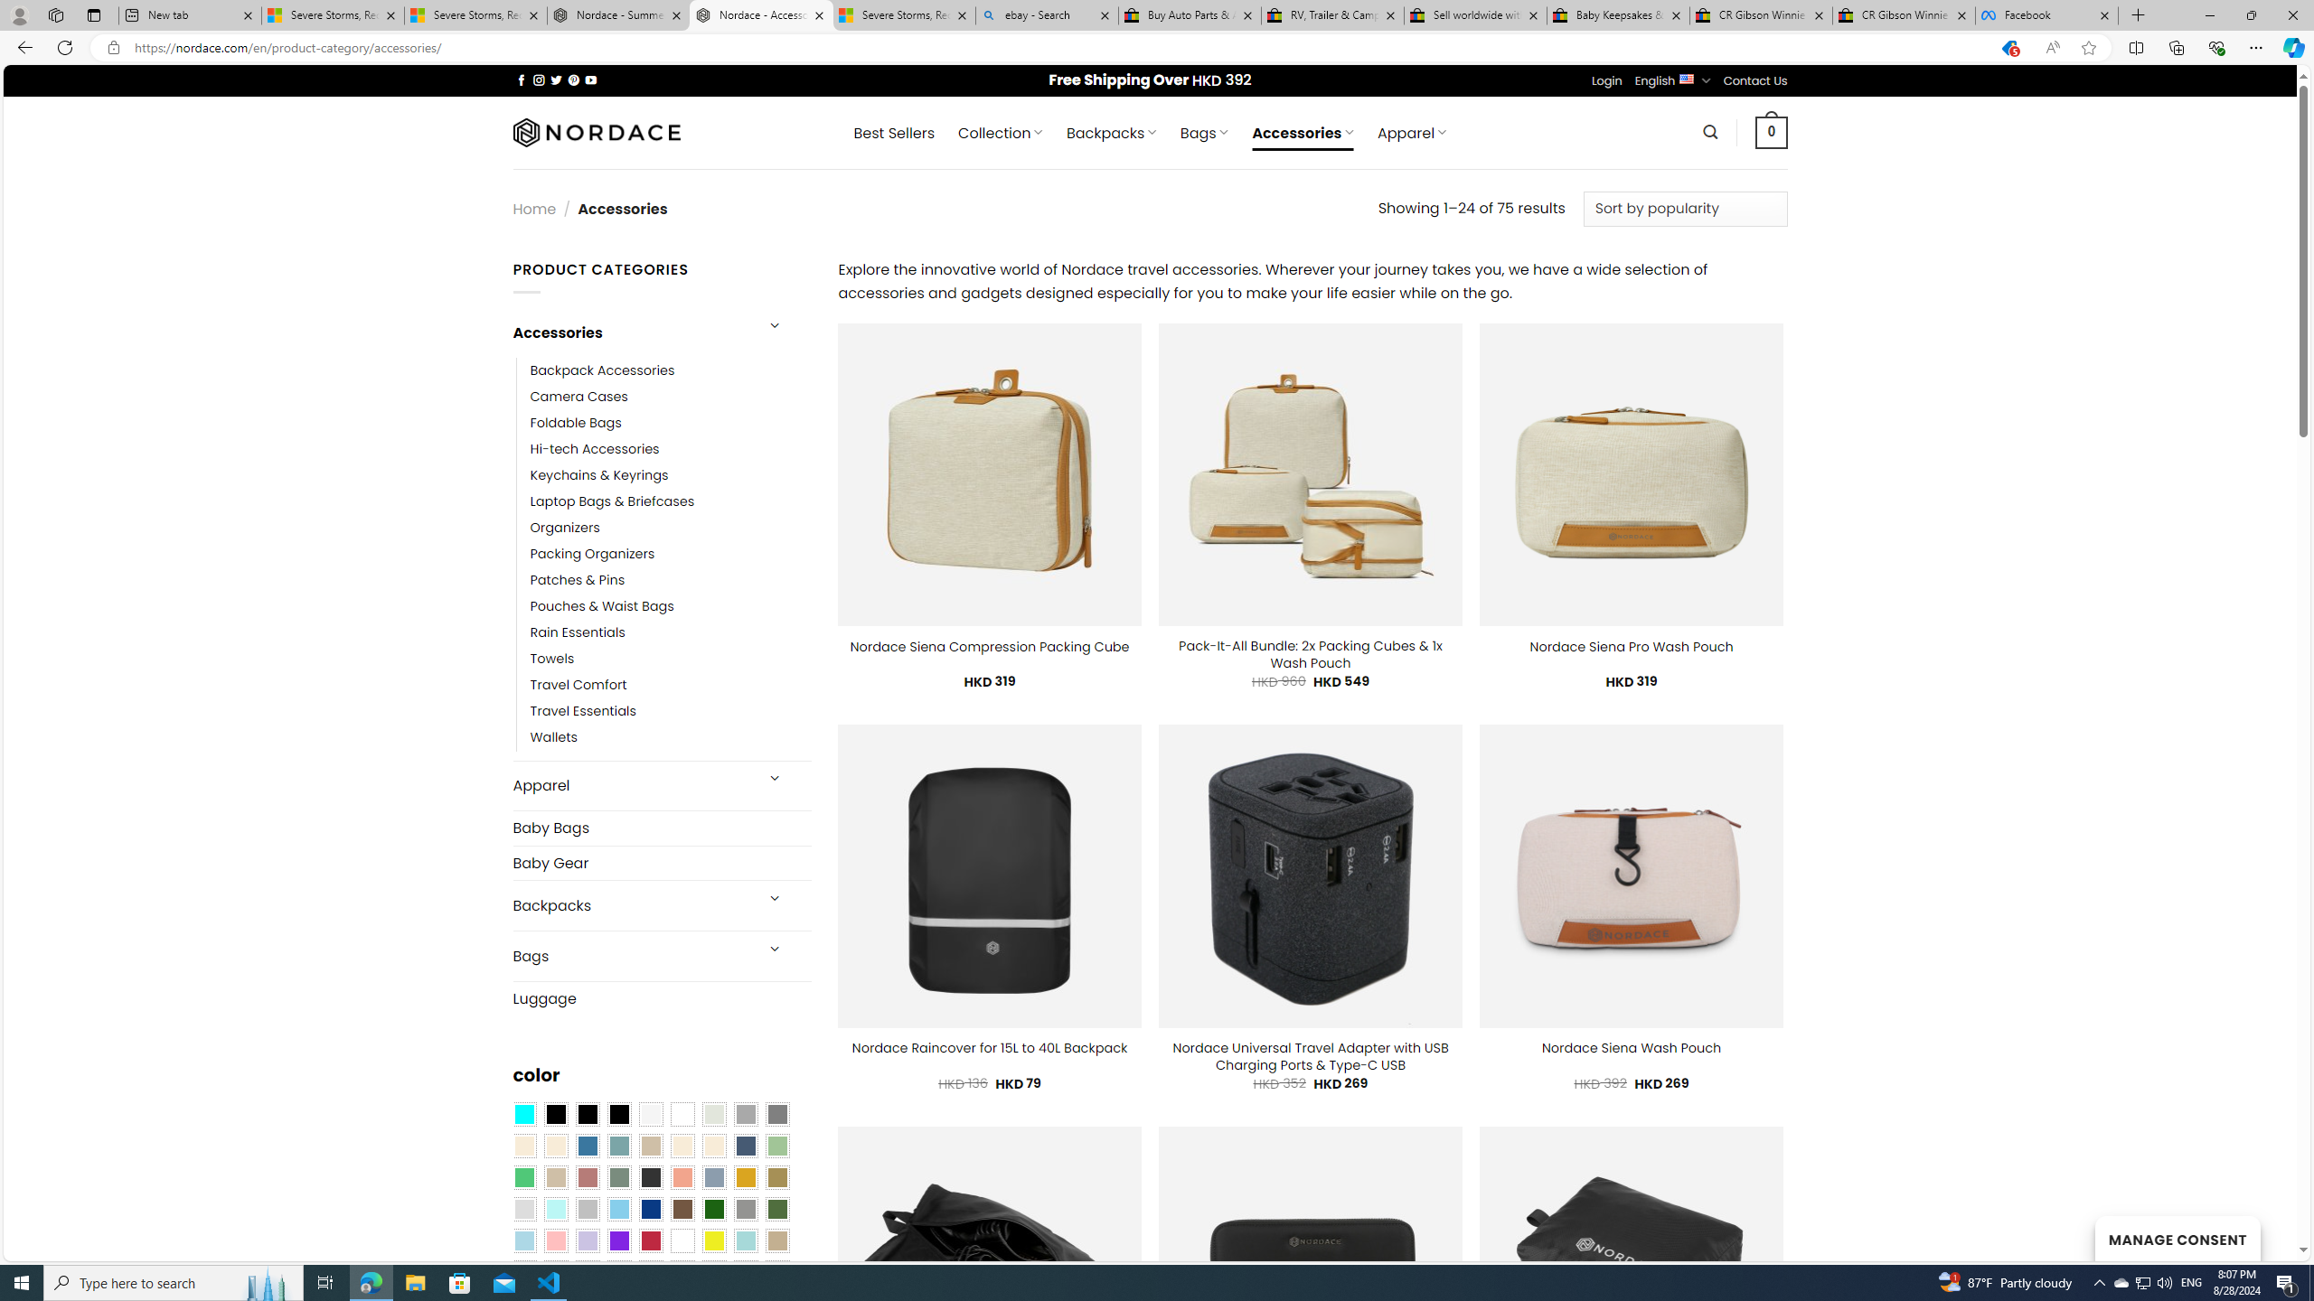 The width and height of the screenshot is (2314, 1301). I want to click on All Gray, so click(777, 1115).